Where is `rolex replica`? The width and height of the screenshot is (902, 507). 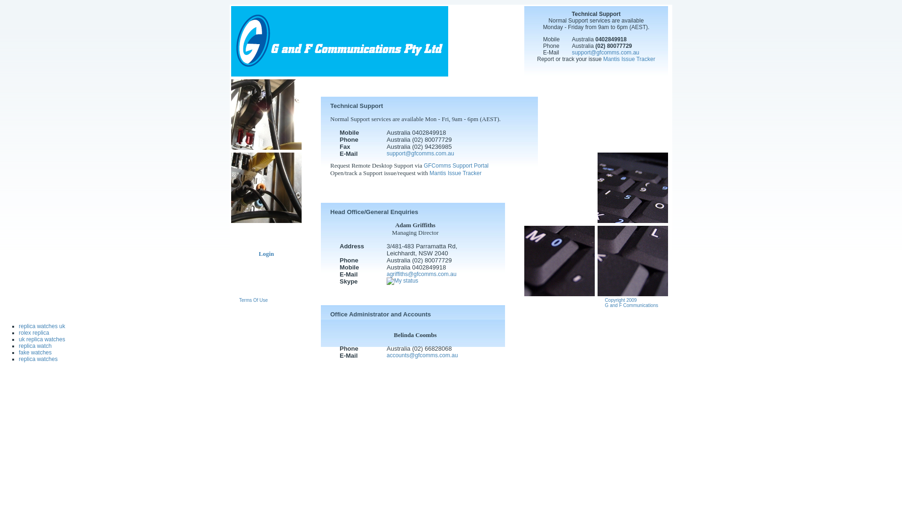 rolex replica is located at coordinates (34, 333).